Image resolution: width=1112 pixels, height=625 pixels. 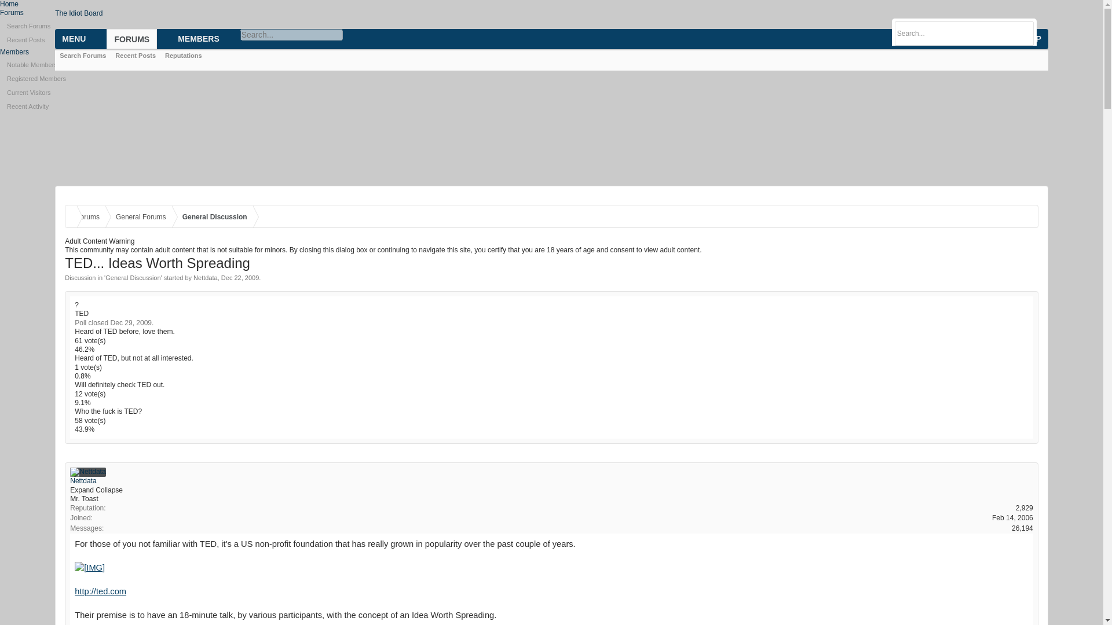 I want to click on Forums, so click(x=12, y=13).